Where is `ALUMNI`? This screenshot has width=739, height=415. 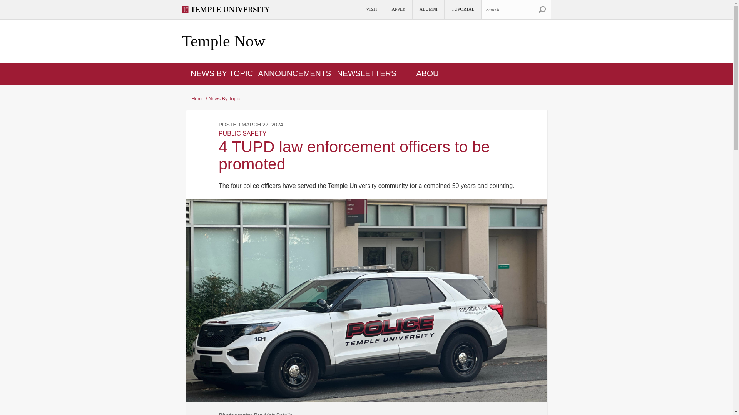
ALUMNI is located at coordinates (428, 10).